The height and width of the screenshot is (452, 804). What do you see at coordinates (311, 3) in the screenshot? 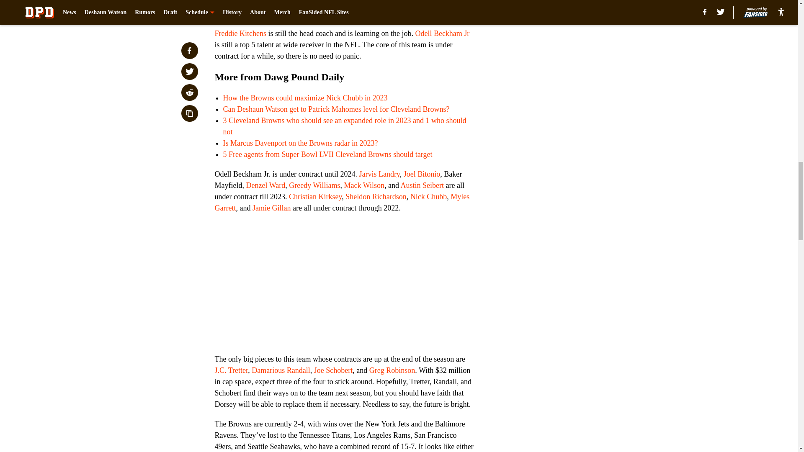
I see `Baker Mayfield` at bounding box center [311, 3].